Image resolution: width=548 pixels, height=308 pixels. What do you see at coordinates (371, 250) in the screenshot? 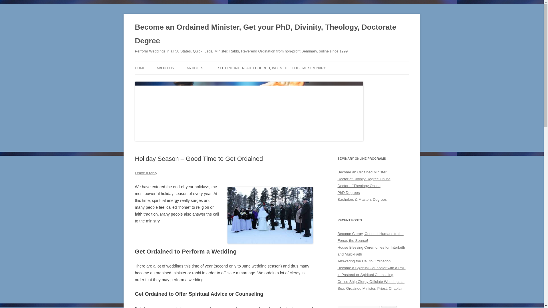
I see `House Blessing Ceremonies for Interfaith and Multi-Faith` at bounding box center [371, 250].